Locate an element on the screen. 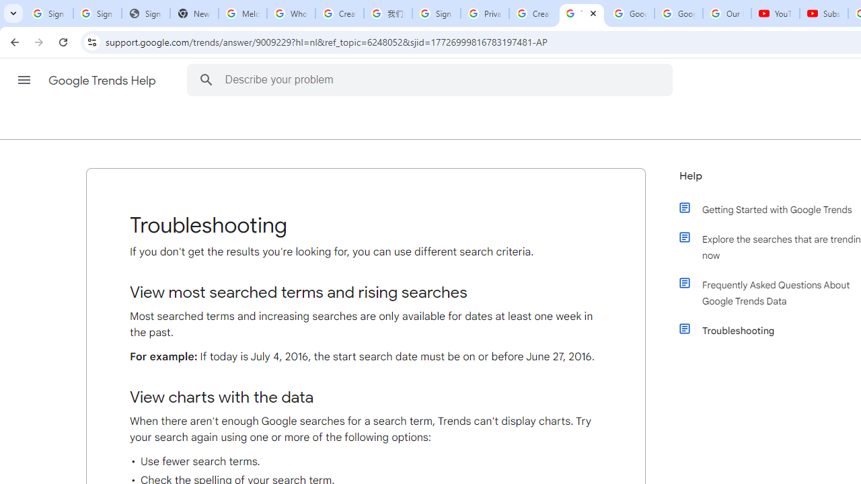 Image resolution: width=861 pixels, height=484 pixels. Create your Google Account is located at coordinates (533, 13).